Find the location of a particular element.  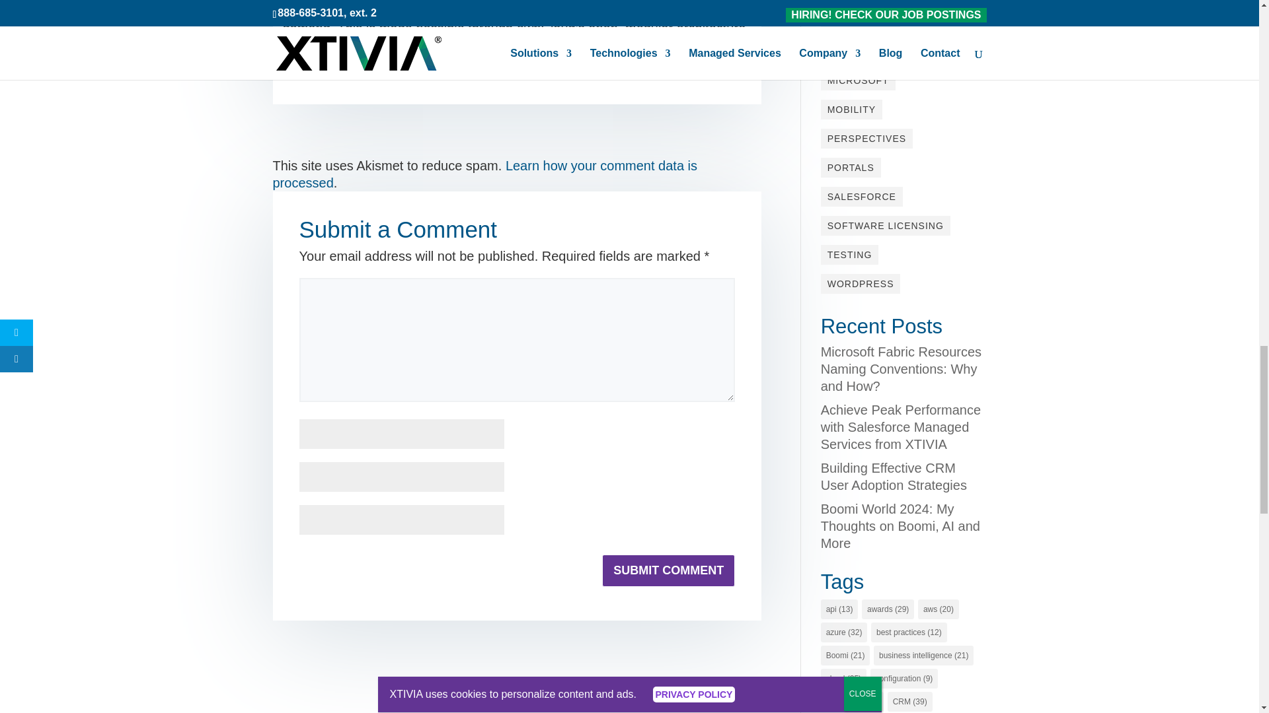

Submit Comment is located at coordinates (668, 570).